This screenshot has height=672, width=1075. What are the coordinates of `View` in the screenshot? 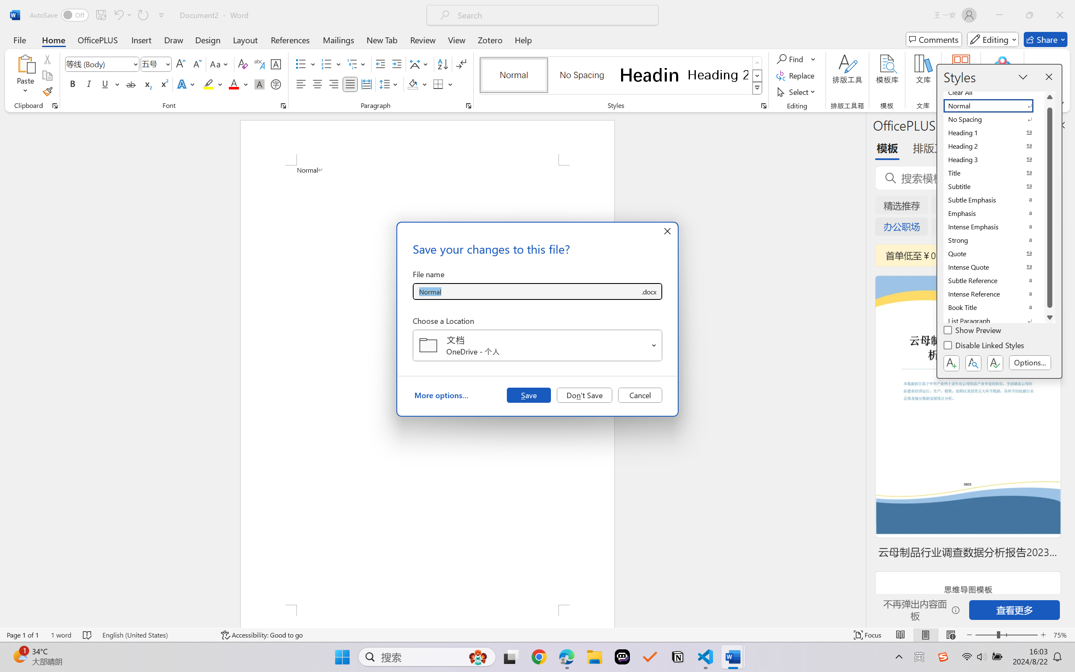 It's located at (457, 39).